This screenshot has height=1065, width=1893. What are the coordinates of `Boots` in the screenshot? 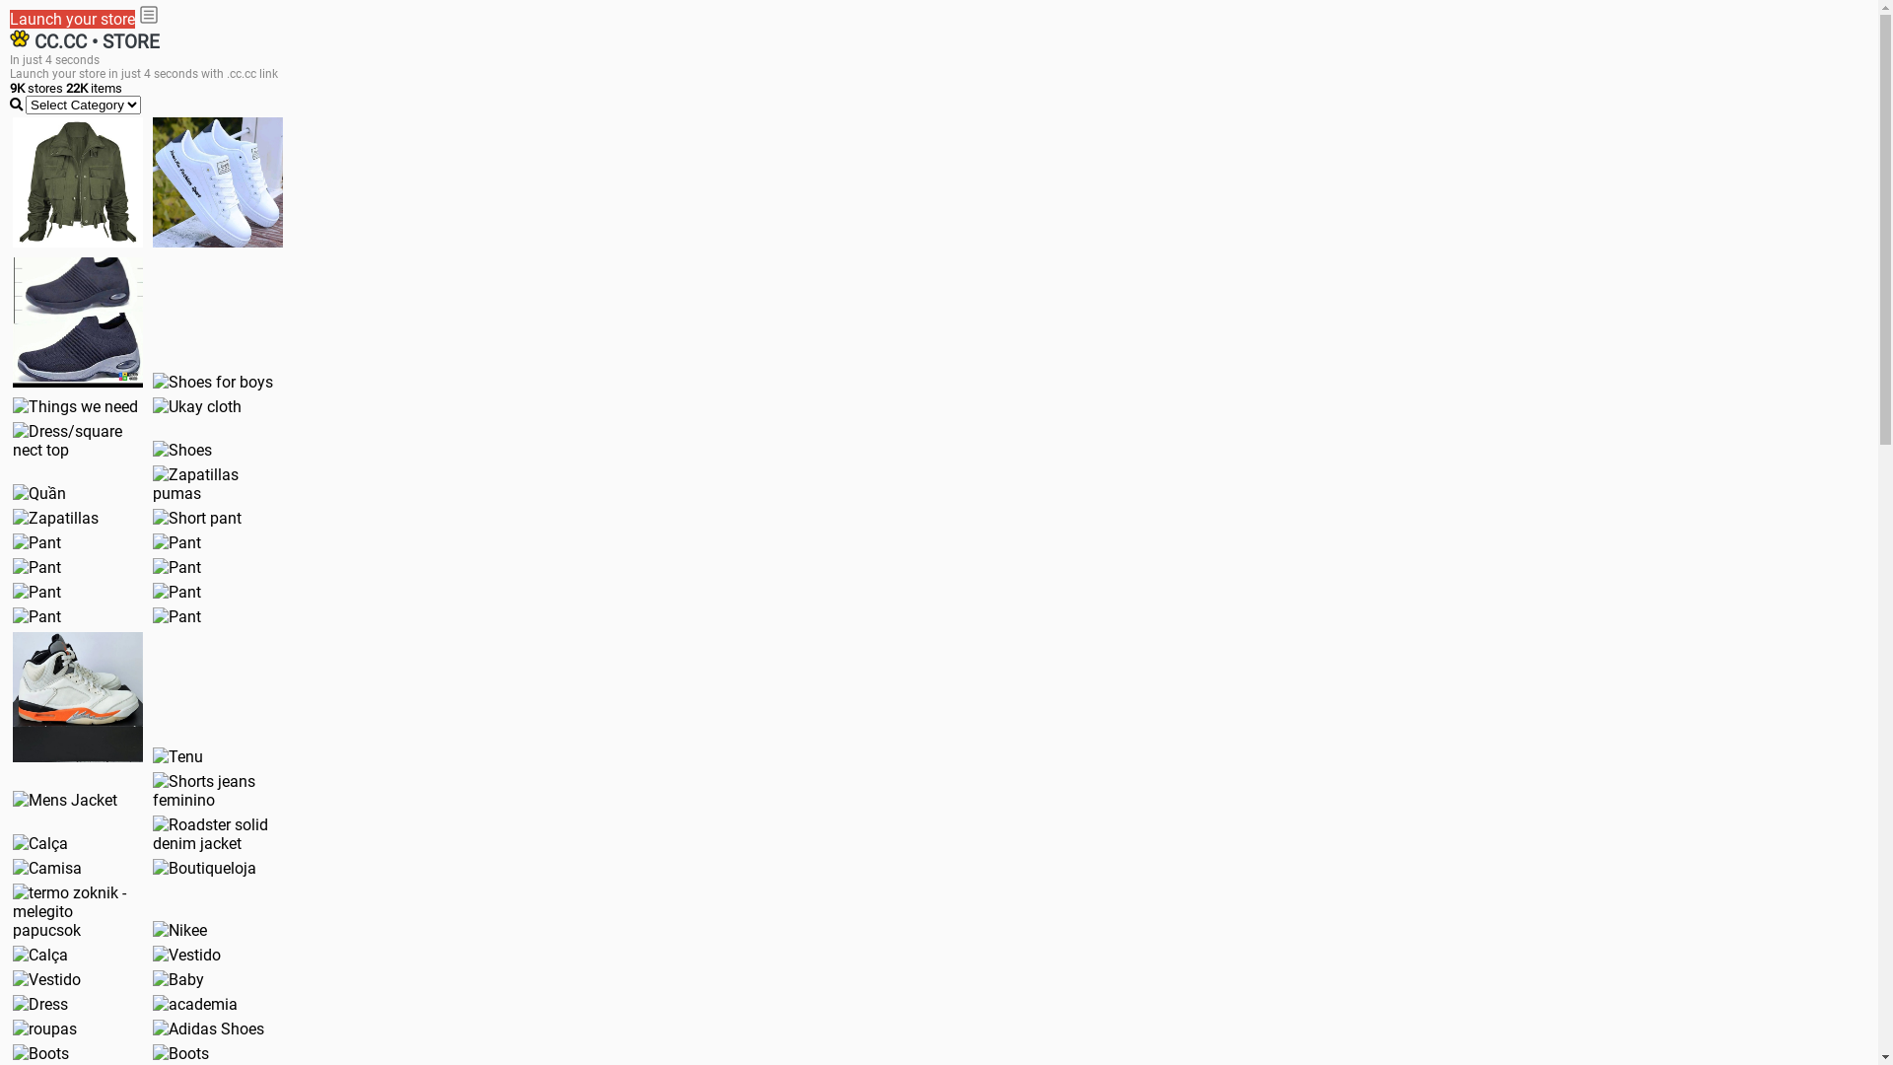 It's located at (41, 1053).